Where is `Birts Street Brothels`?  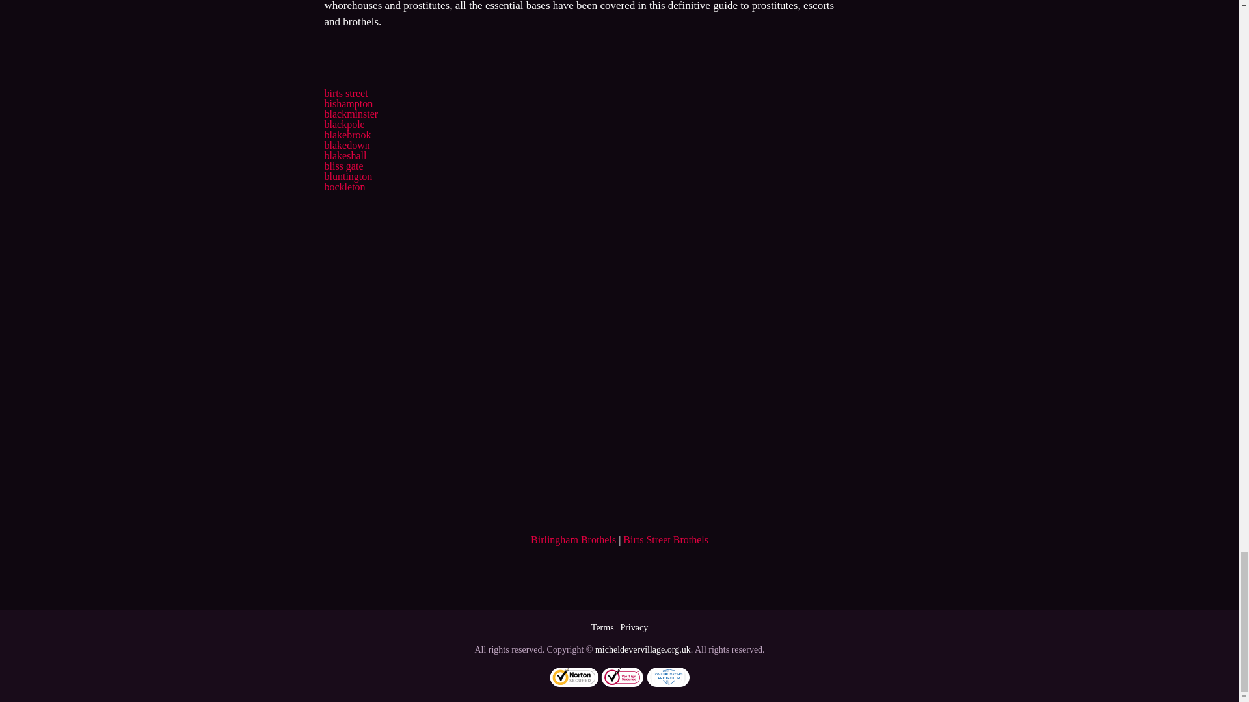 Birts Street Brothels is located at coordinates (665, 539).